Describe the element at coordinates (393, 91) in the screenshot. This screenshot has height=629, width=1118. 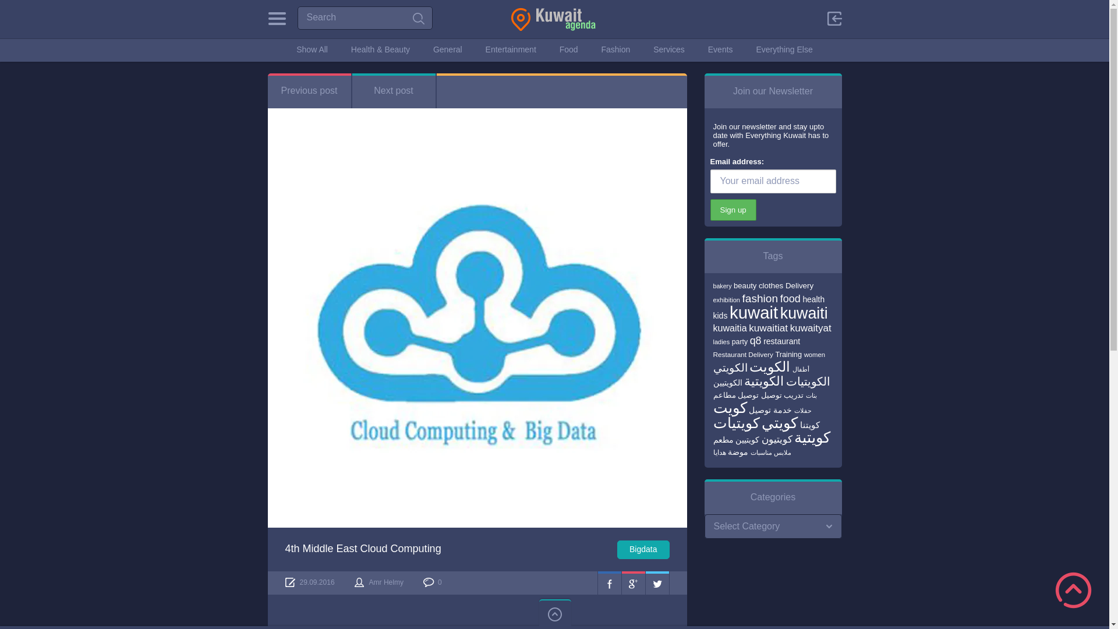
I see `Next post` at that location.